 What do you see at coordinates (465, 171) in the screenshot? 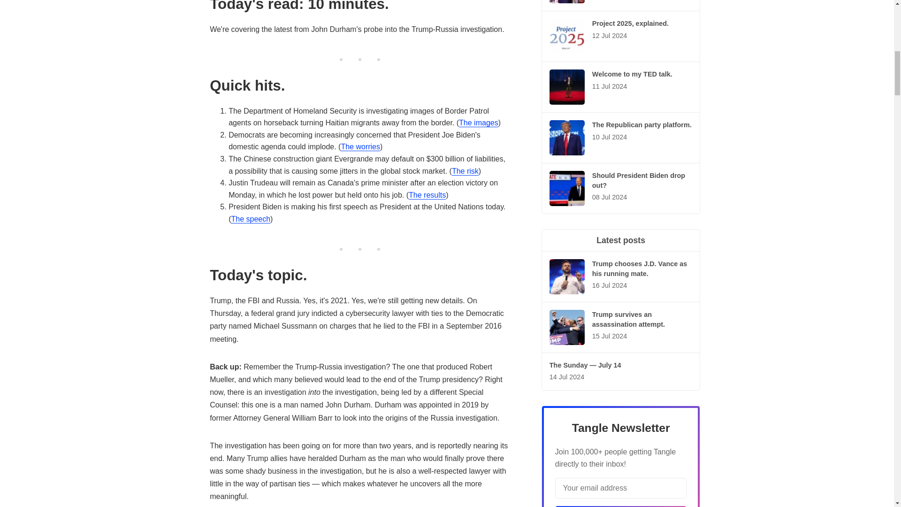
I see `The risk` at bounding box center [465, 171].